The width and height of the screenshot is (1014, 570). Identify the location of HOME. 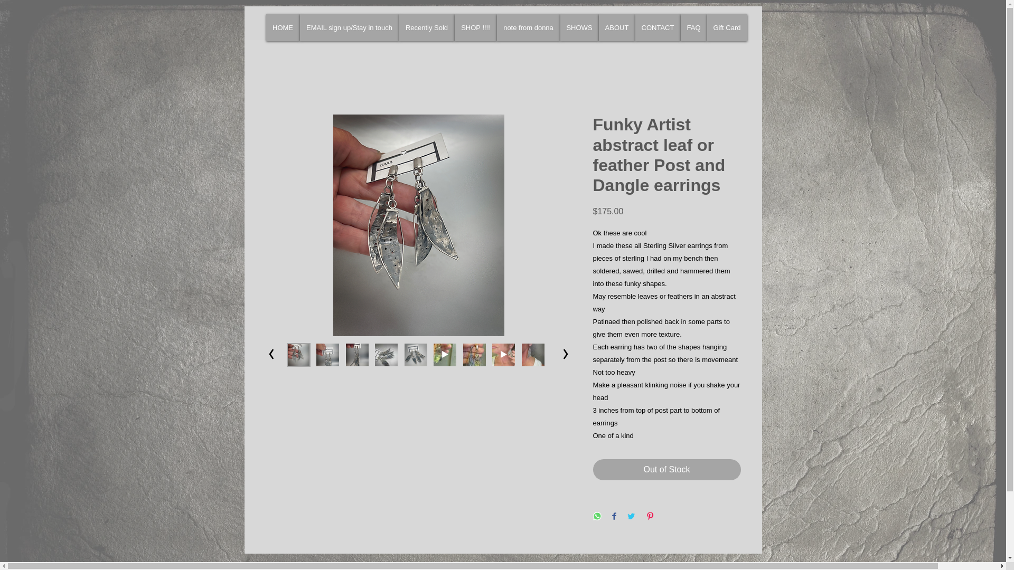
(283, 27).